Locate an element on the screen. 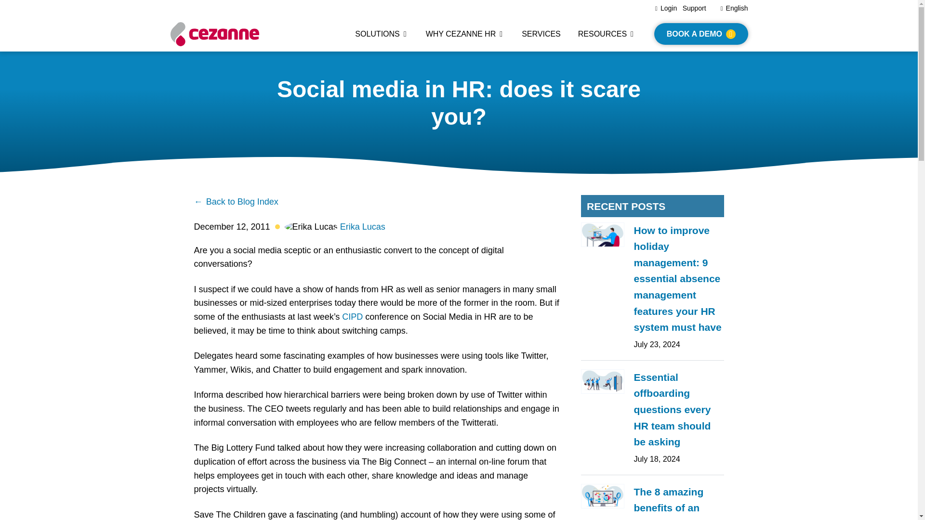 The width and height of the screenshot is (925, 520). Login is located at coordinates (666, 8).